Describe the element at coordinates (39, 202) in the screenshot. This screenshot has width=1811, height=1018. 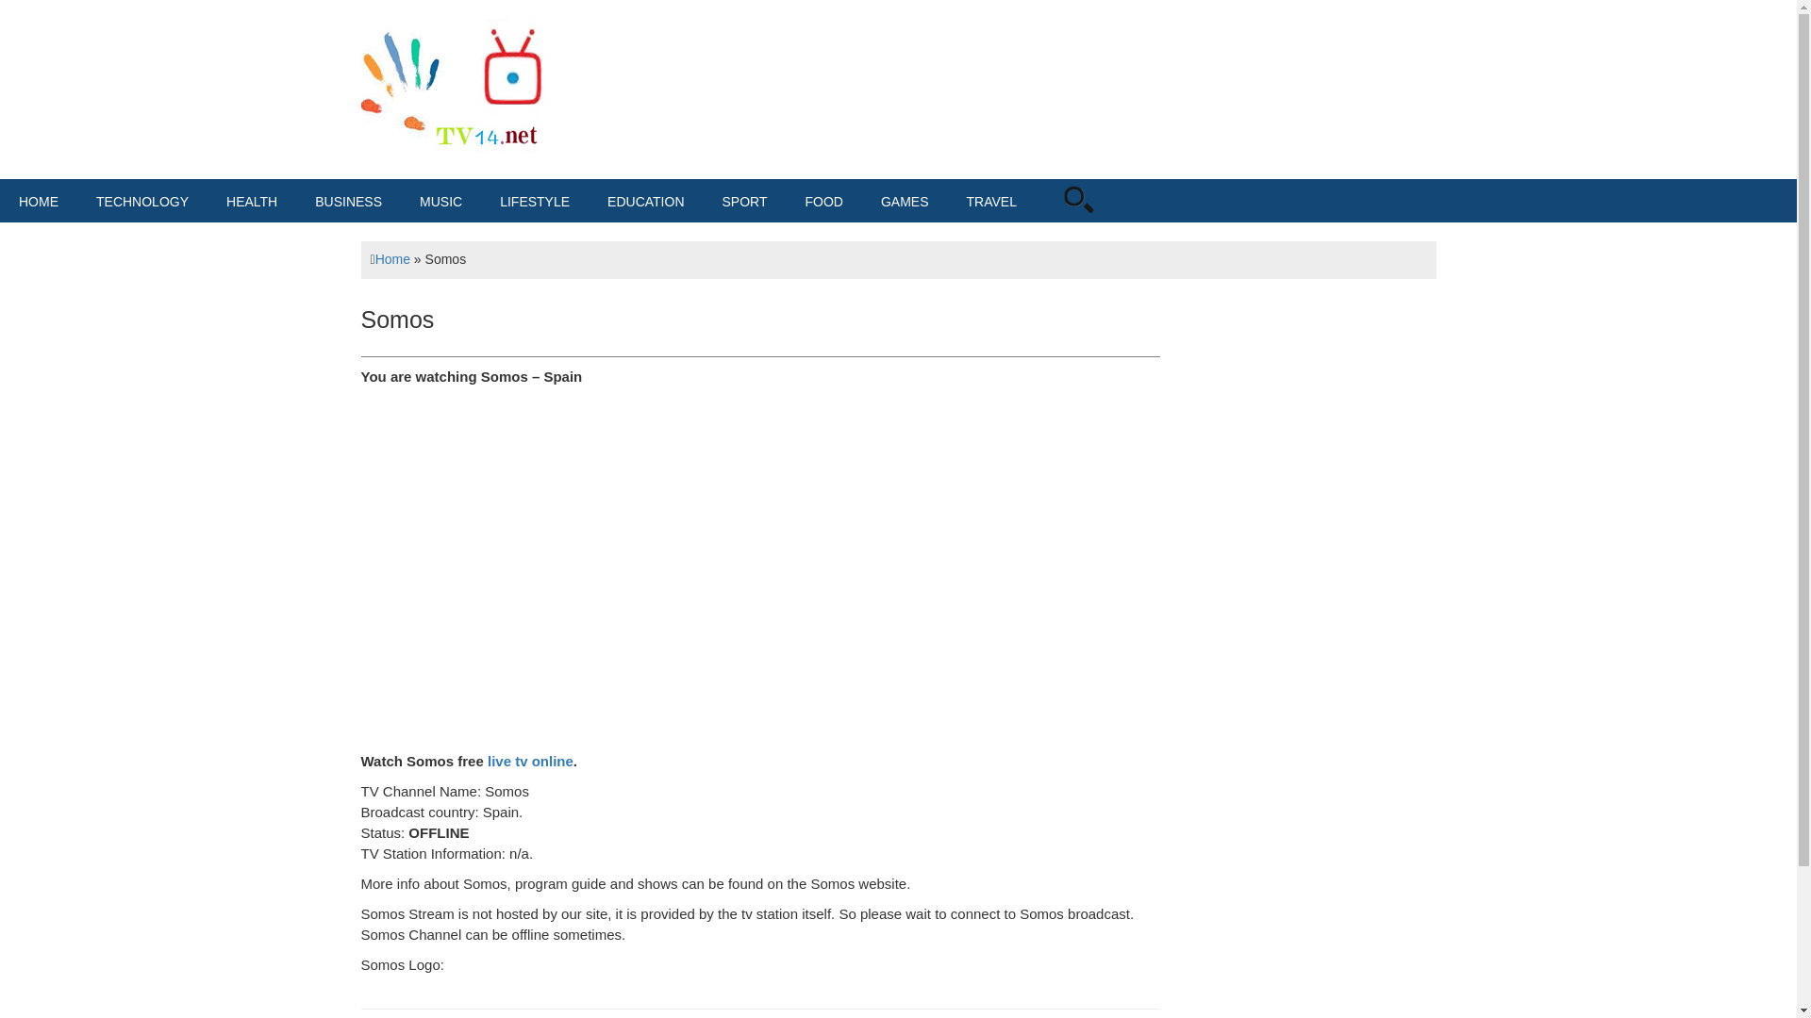
I see `HOME` at that location.